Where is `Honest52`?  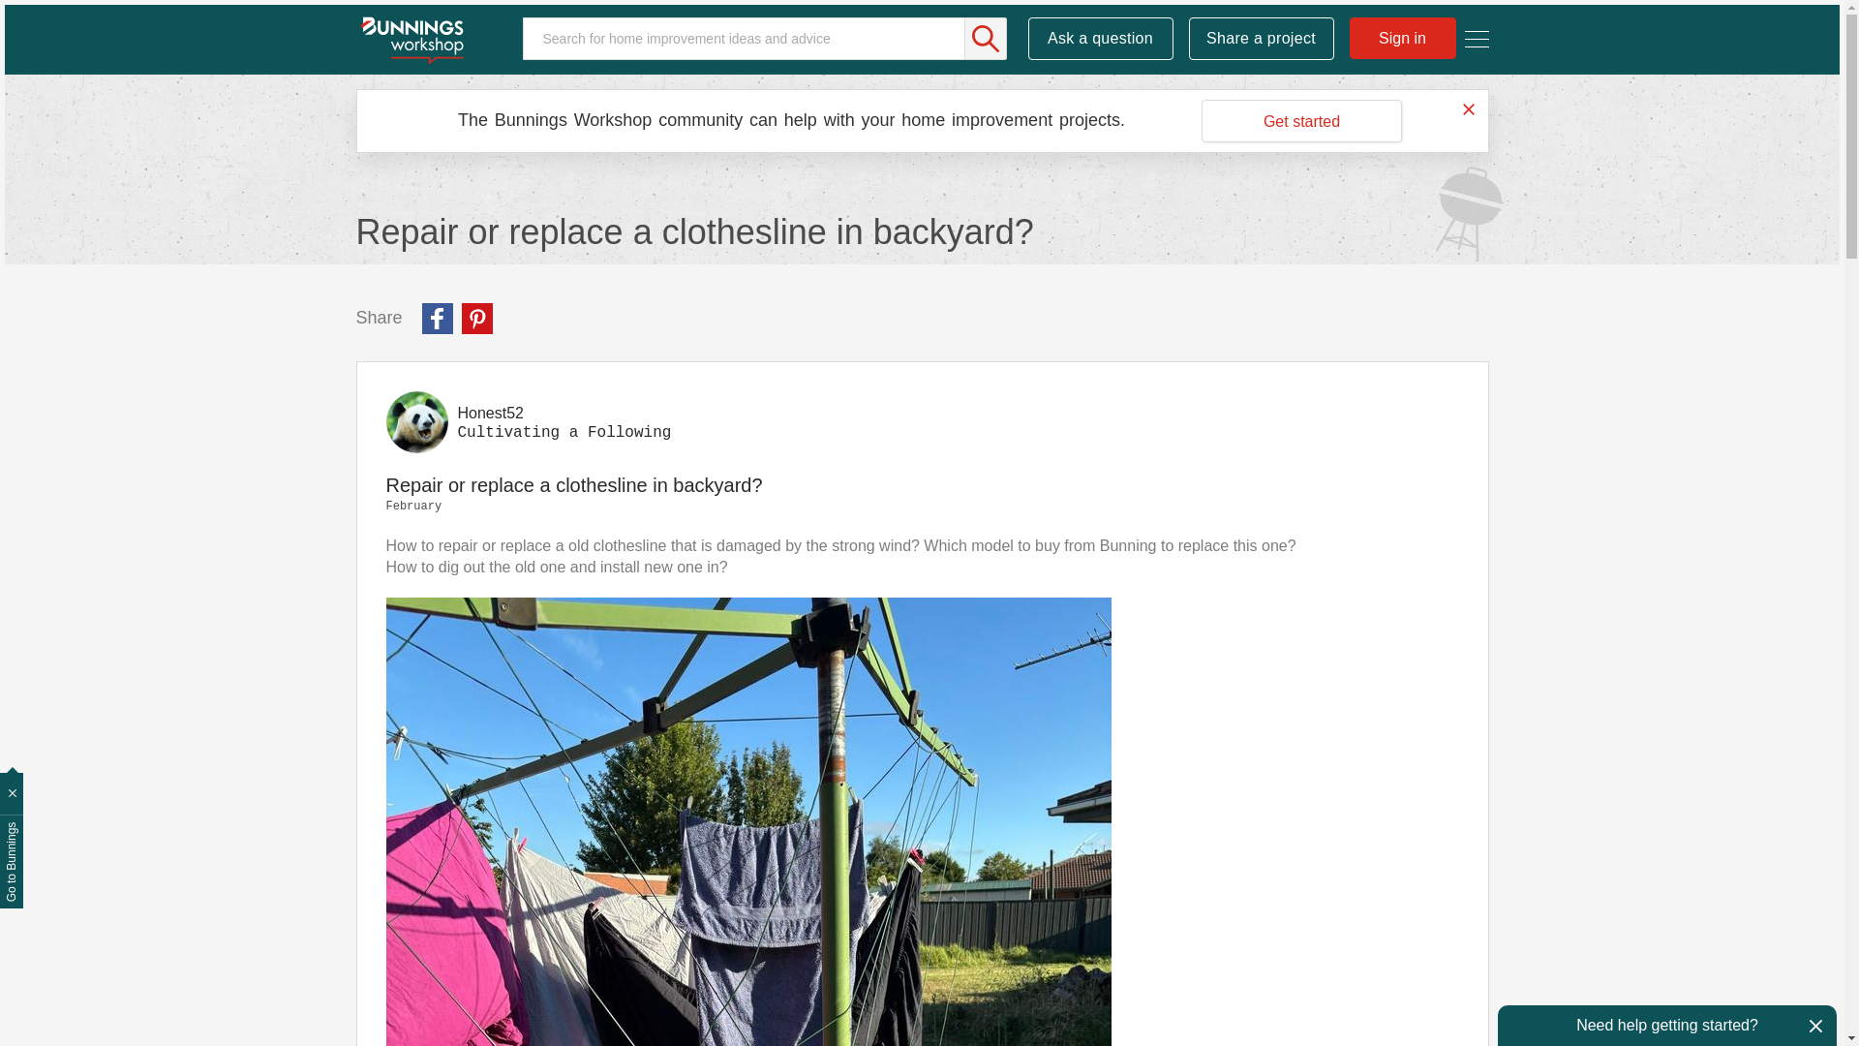
Honest52 is located at coordinates (416, 421).